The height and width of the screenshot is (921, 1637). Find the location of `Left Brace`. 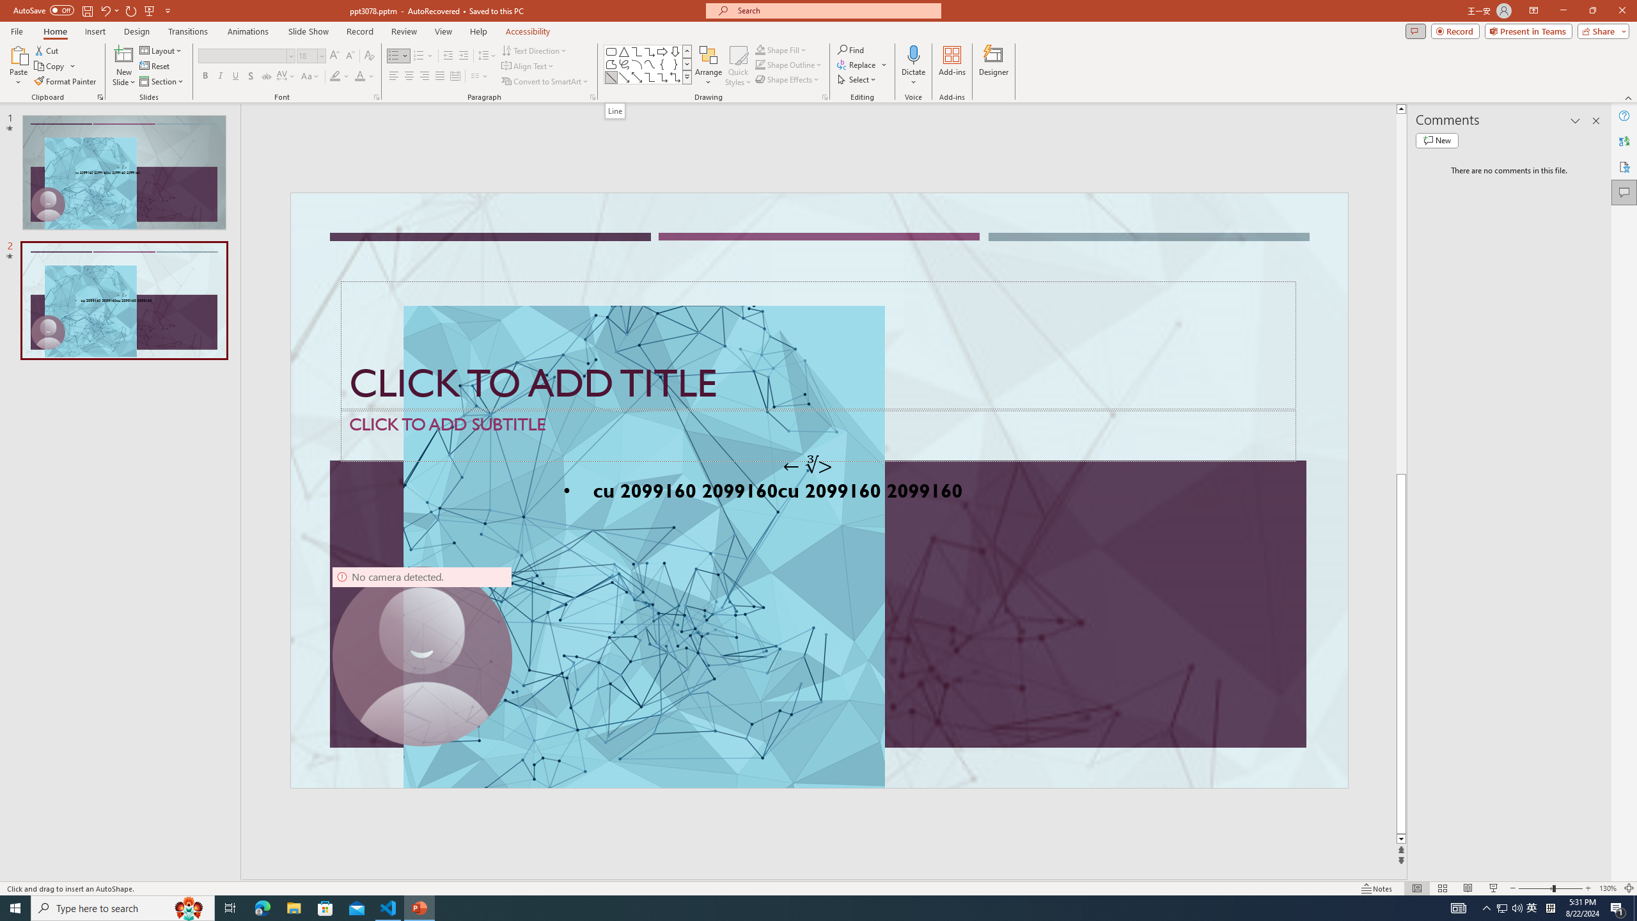

Left Brace is located at coordinates (662, 64).